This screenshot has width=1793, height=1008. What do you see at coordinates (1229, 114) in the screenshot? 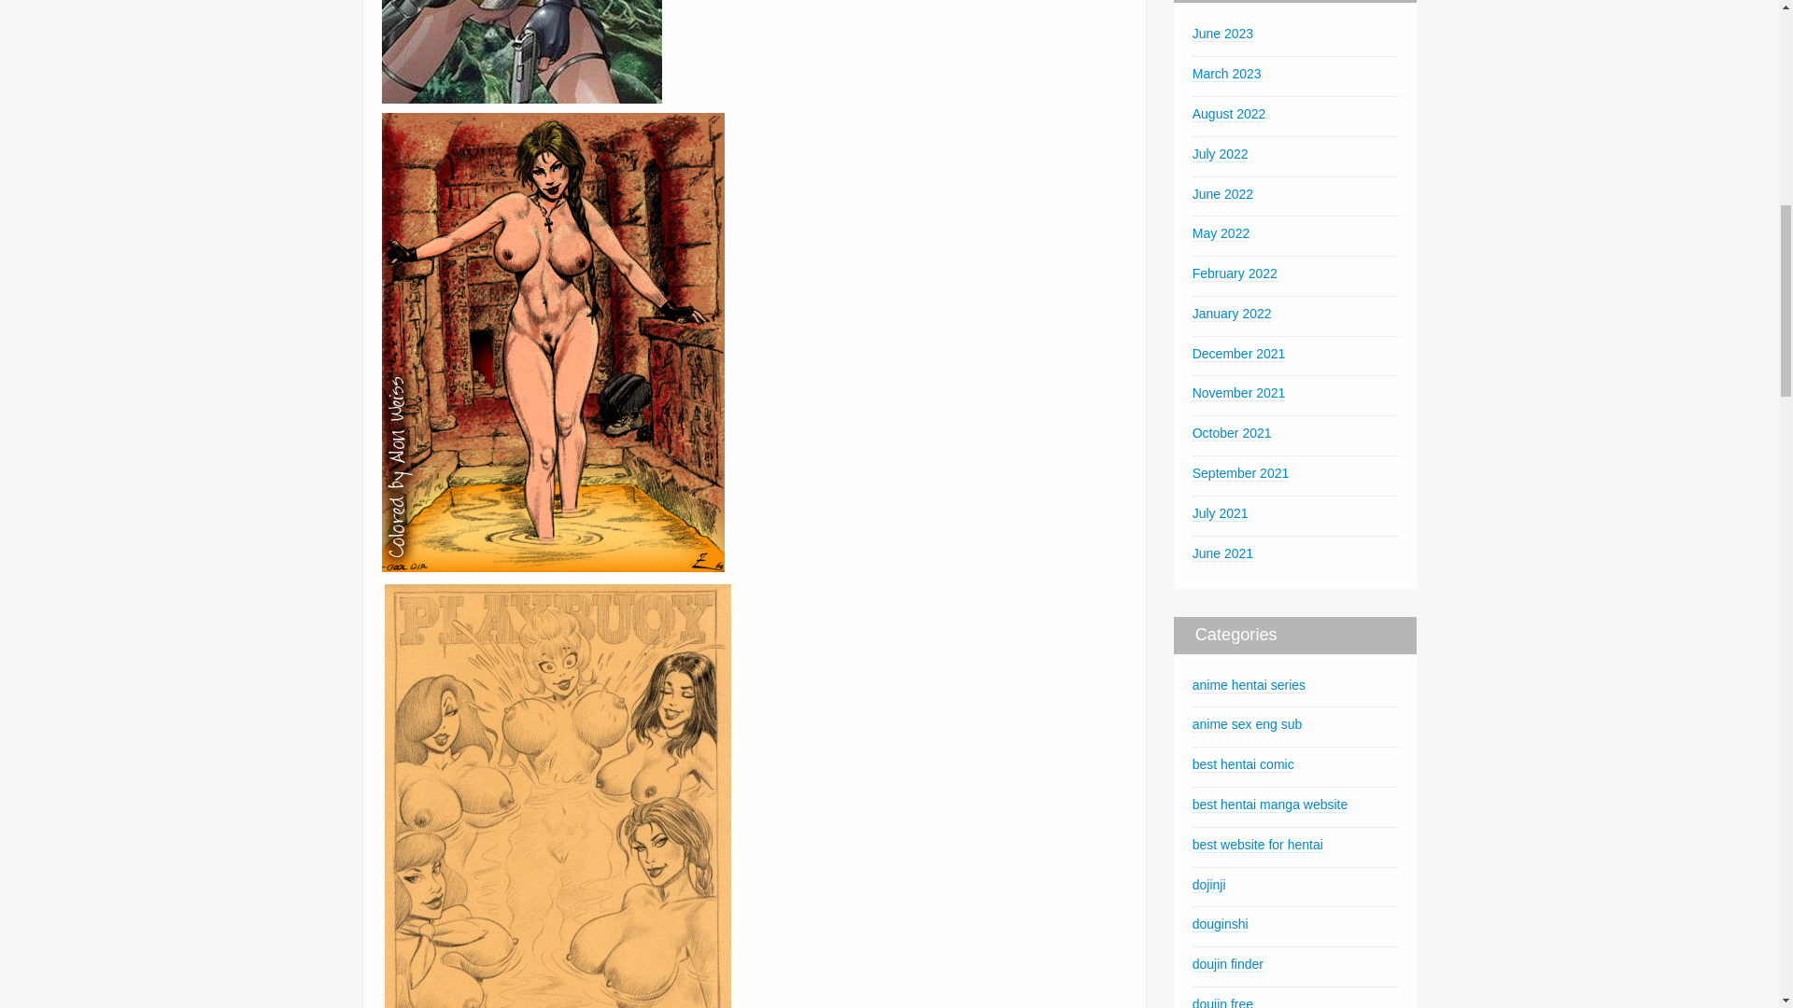
I see `August 2022` at bounding box center [1229, 114].